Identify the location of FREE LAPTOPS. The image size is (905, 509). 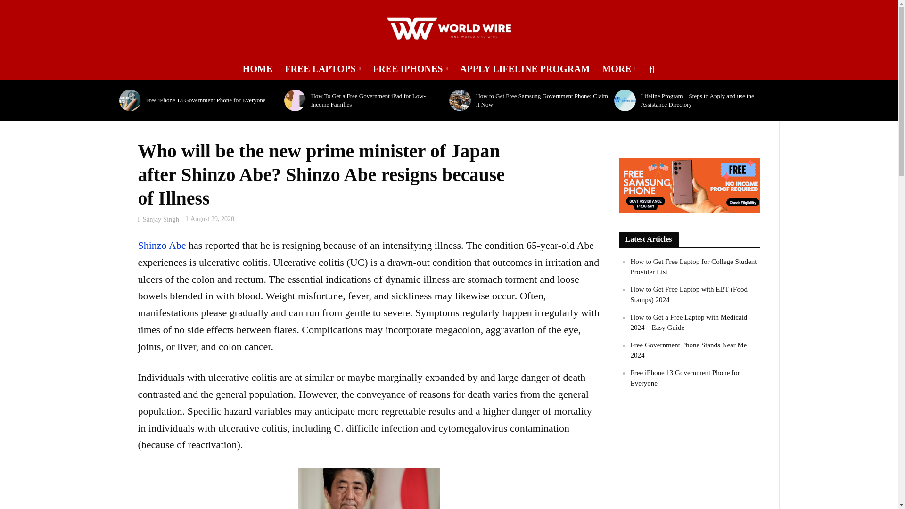
(322, 68).